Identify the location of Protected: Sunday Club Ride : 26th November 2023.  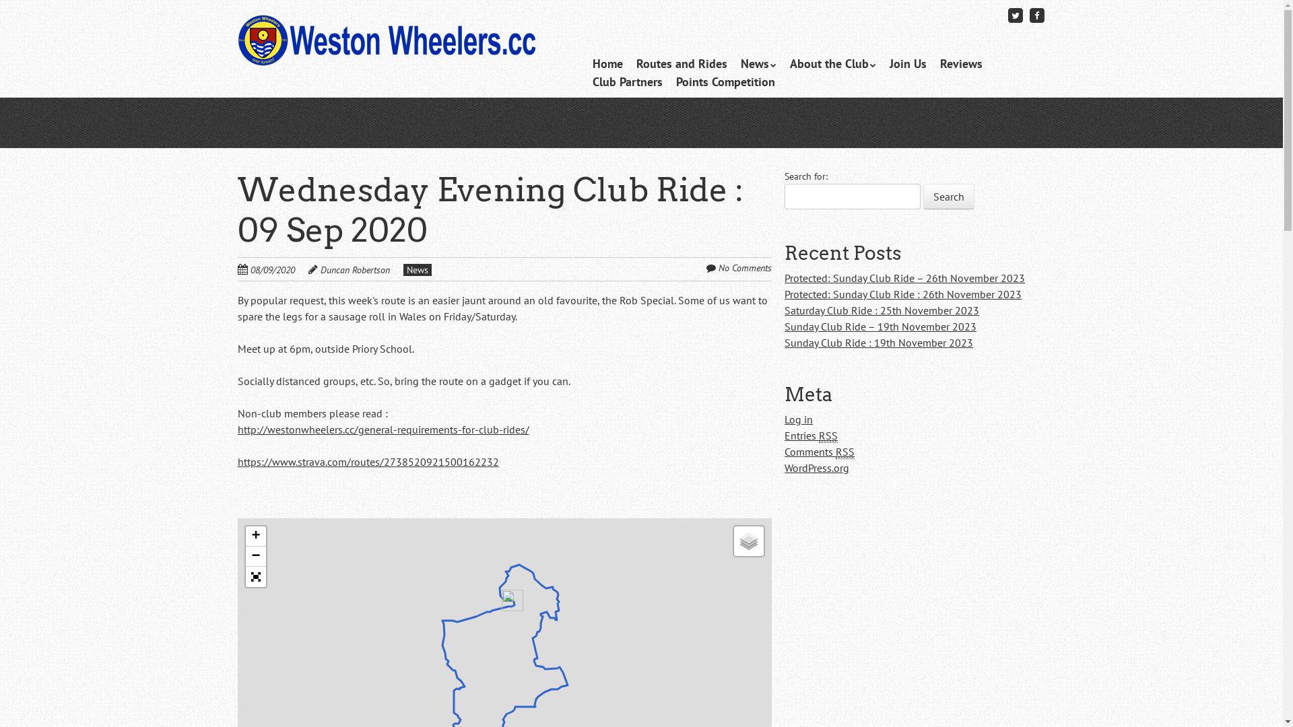
(903, 293).